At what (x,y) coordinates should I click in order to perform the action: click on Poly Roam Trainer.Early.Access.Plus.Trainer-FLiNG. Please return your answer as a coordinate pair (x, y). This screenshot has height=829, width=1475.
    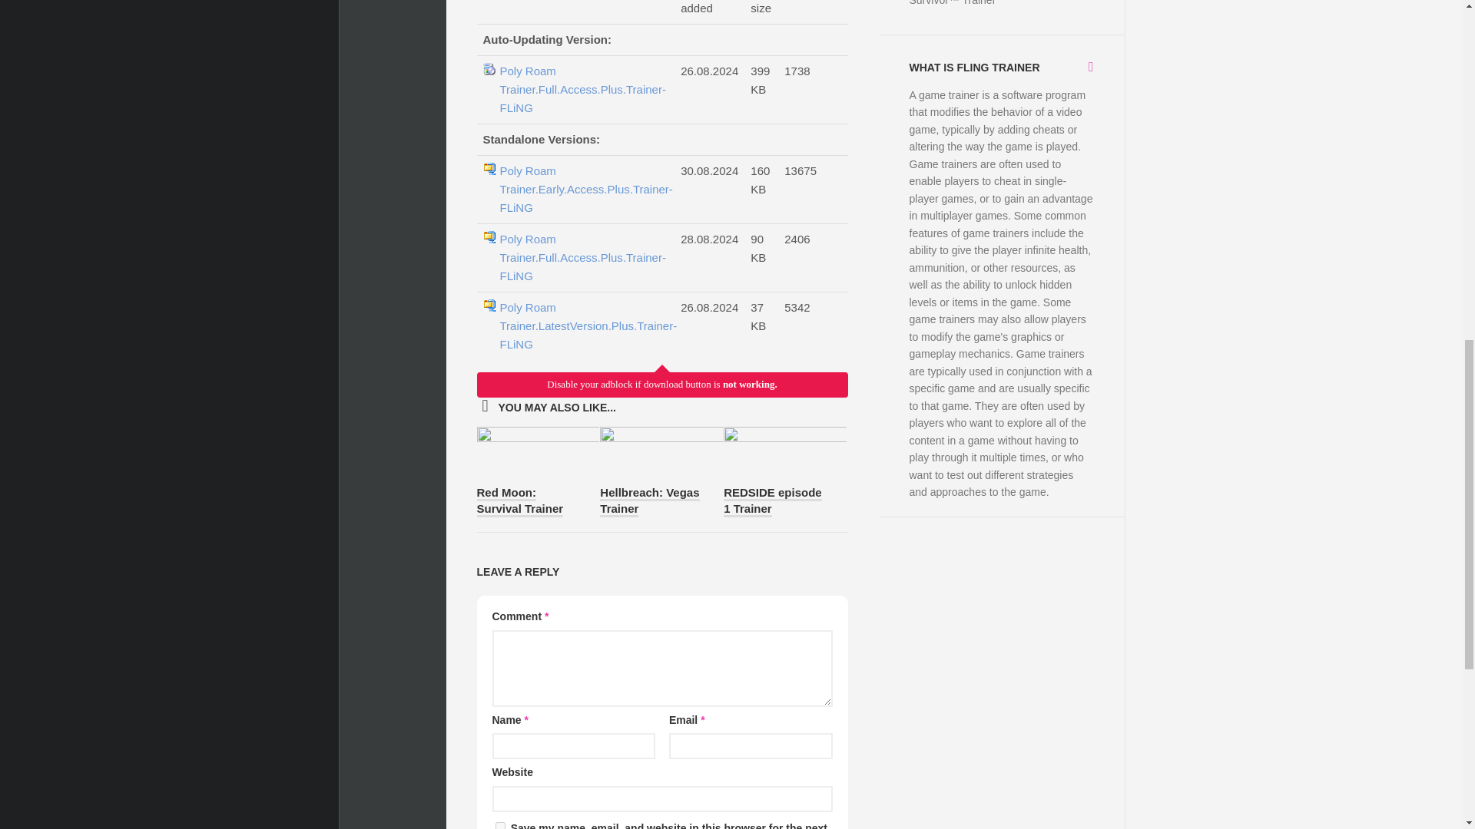
    Looking at the image, I should click on (582, 189).